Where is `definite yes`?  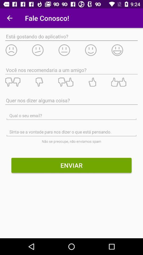
definite yes is located at coordinates (124, 82).